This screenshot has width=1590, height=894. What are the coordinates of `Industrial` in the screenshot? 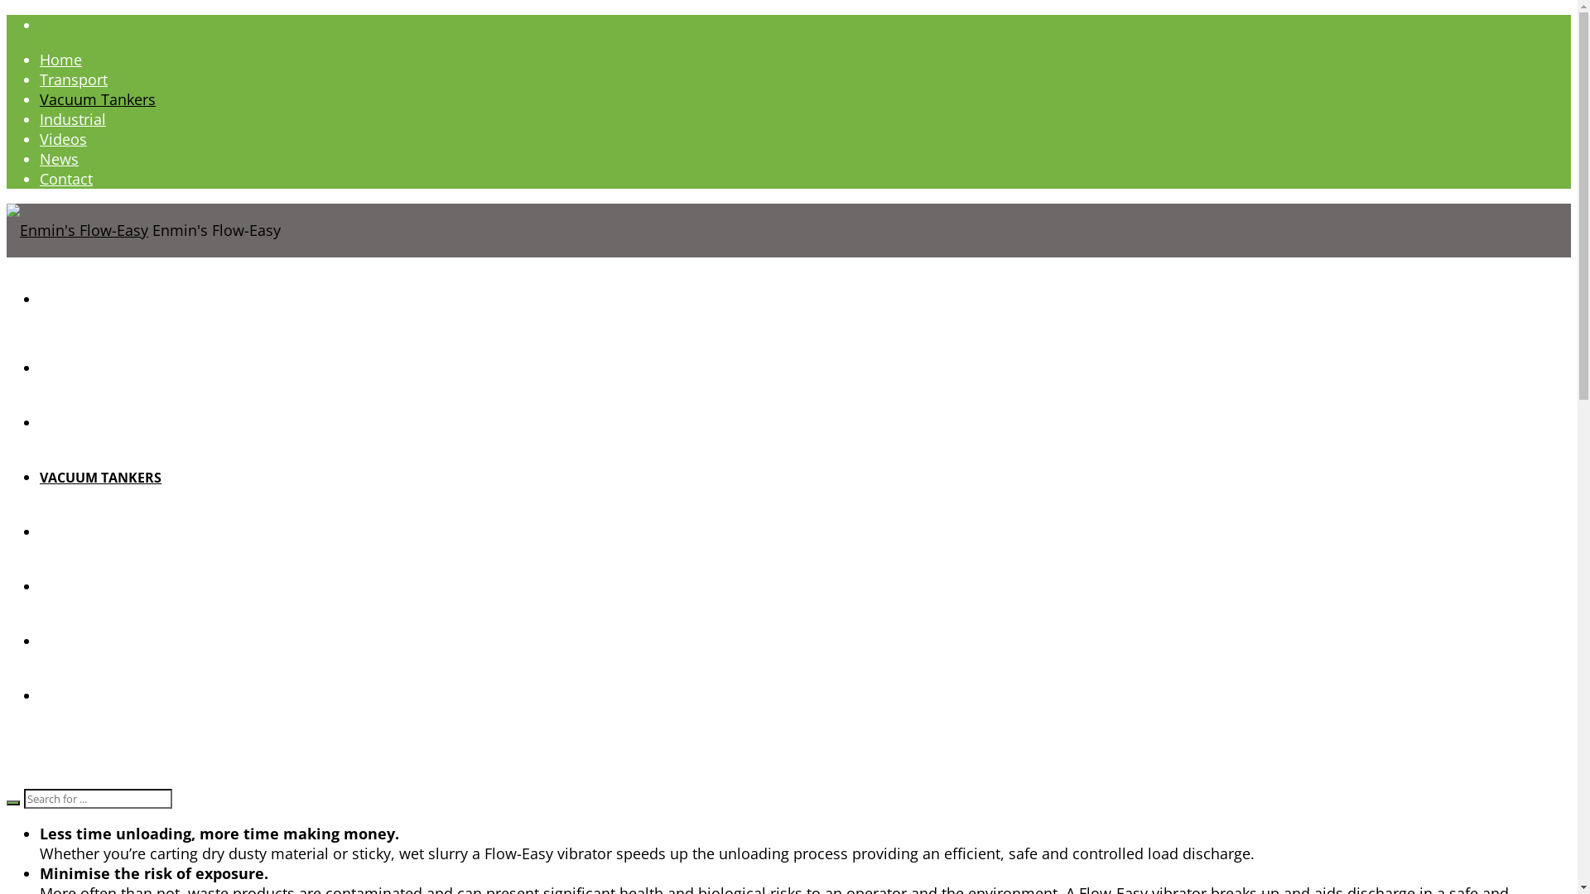 It's located at (73, 119).